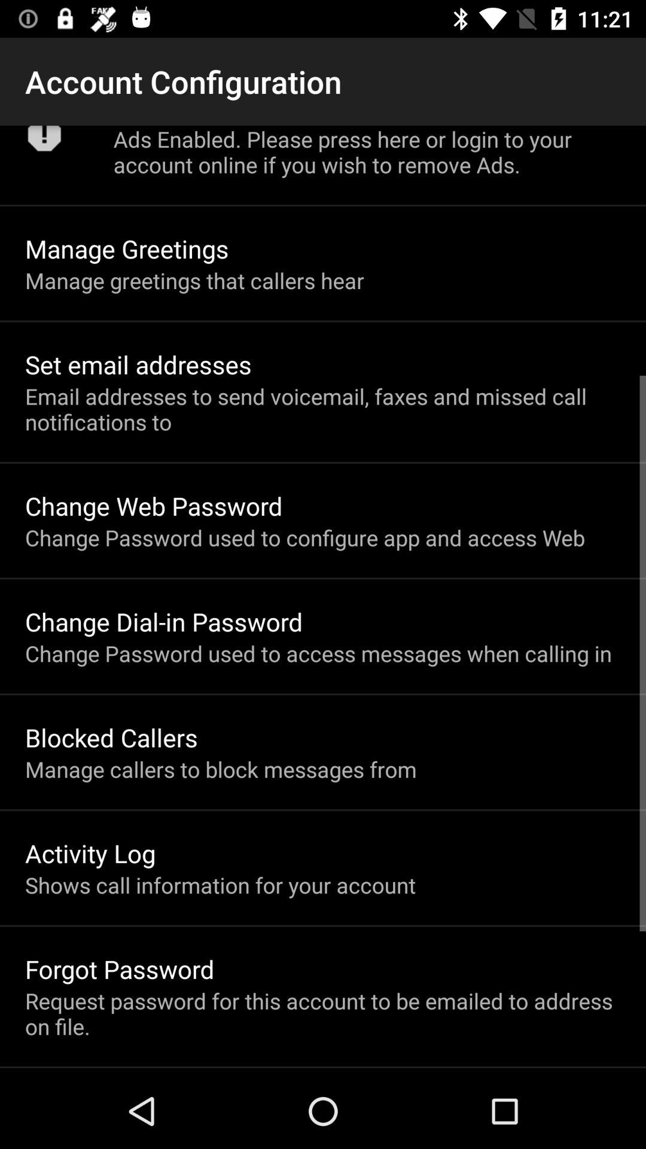 This screenshot has width=646, height=1149. I want to click on tap icon below the shows call information item, so click(120, 968).